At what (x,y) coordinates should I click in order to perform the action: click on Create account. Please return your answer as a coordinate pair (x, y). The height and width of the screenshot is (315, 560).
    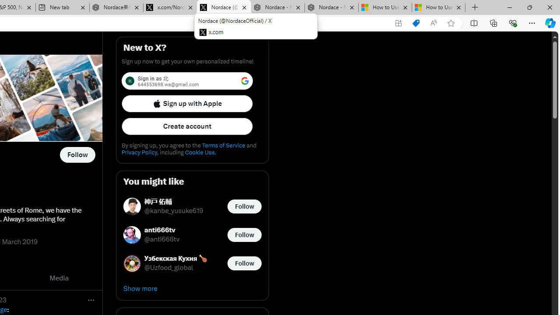
    Looking at the image, I should click on (187, 126).